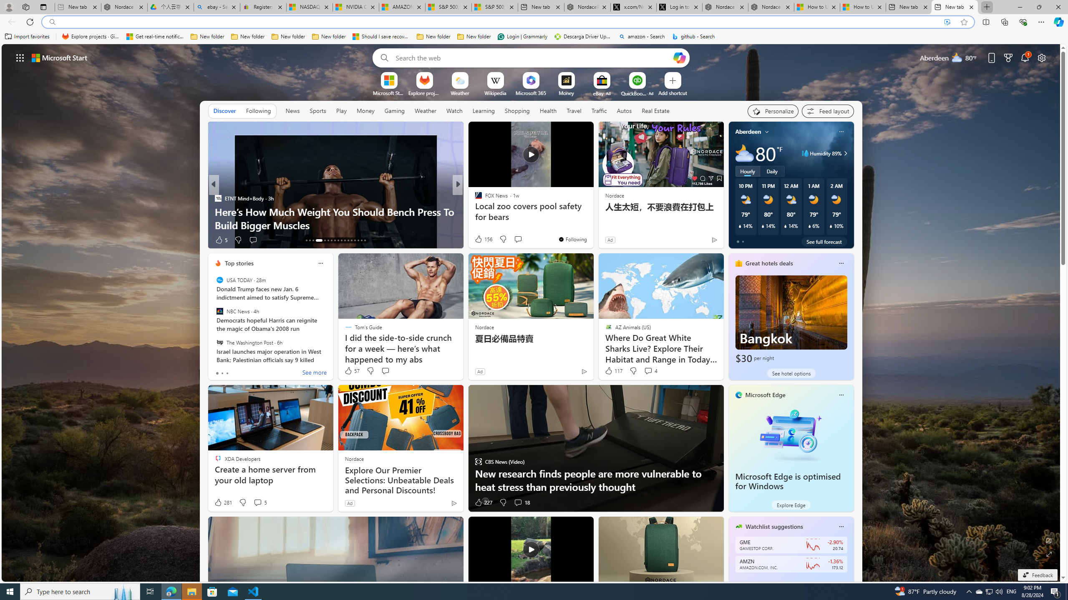  What do you see at coordinates (863, 7) in the screenshot?
I see `How to Use a Monitor With Your Closed Laptop` at bounding box center [863, 7].